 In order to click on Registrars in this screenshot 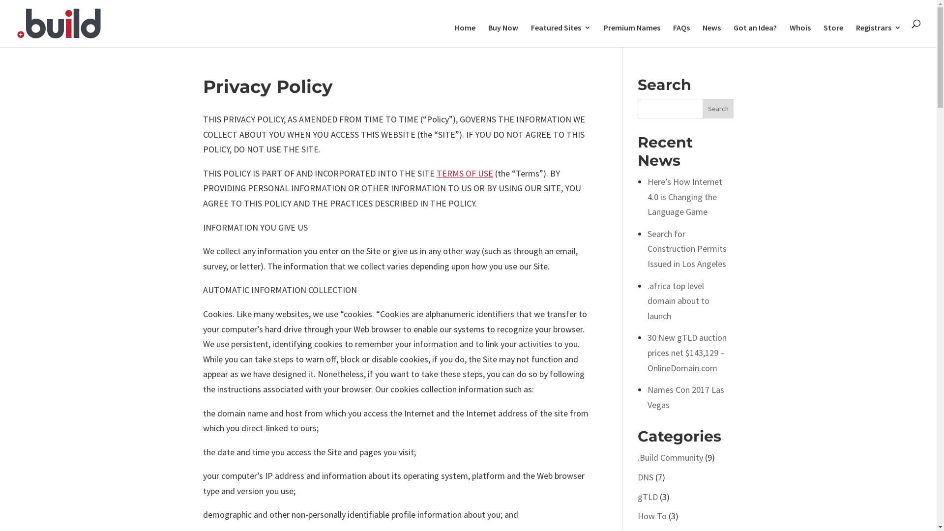, I will do `click(879, 35)`.